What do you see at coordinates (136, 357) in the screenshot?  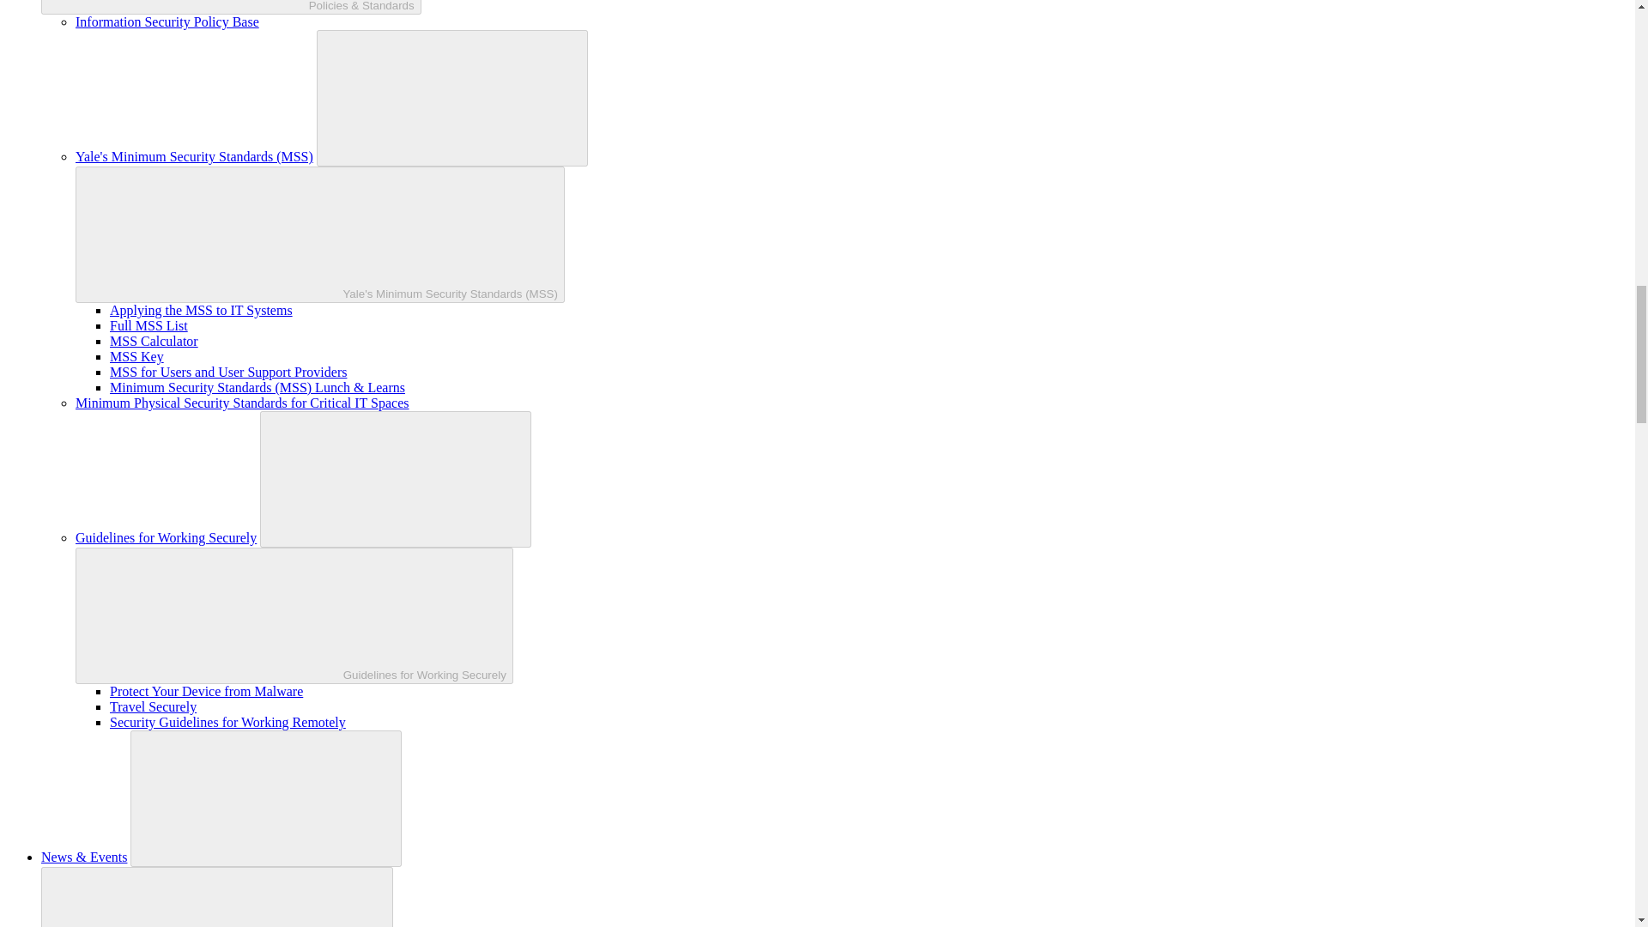 I see `MSS Key` at bounding box center [136, 357].